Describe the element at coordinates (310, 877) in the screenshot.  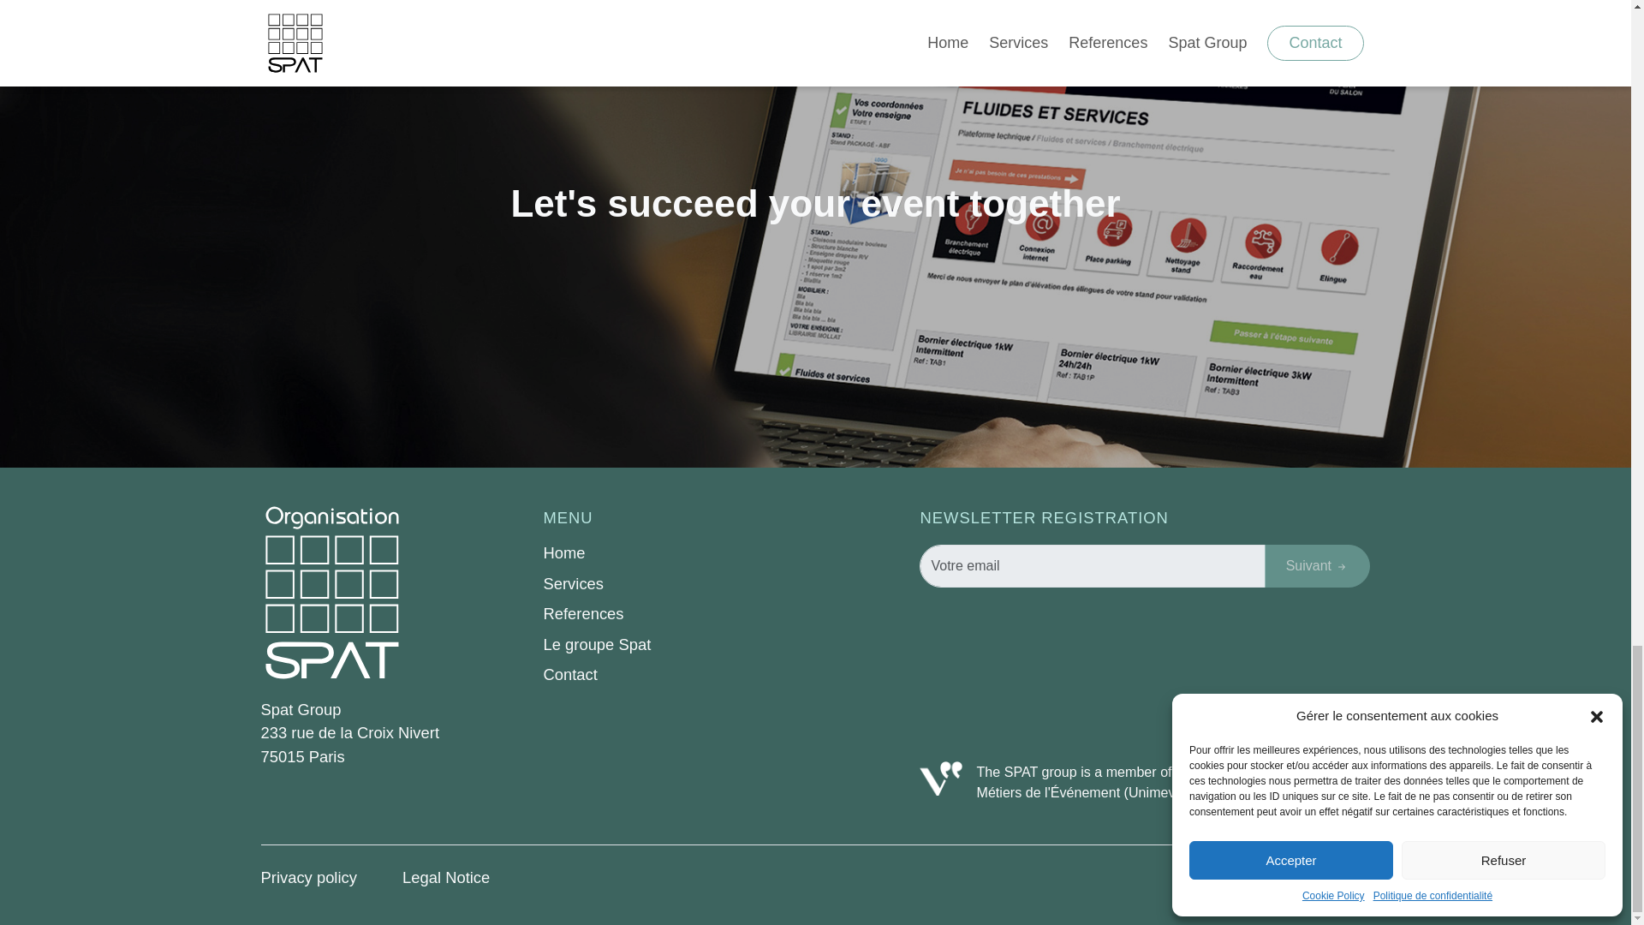
I see `Privacy policy` at that location.